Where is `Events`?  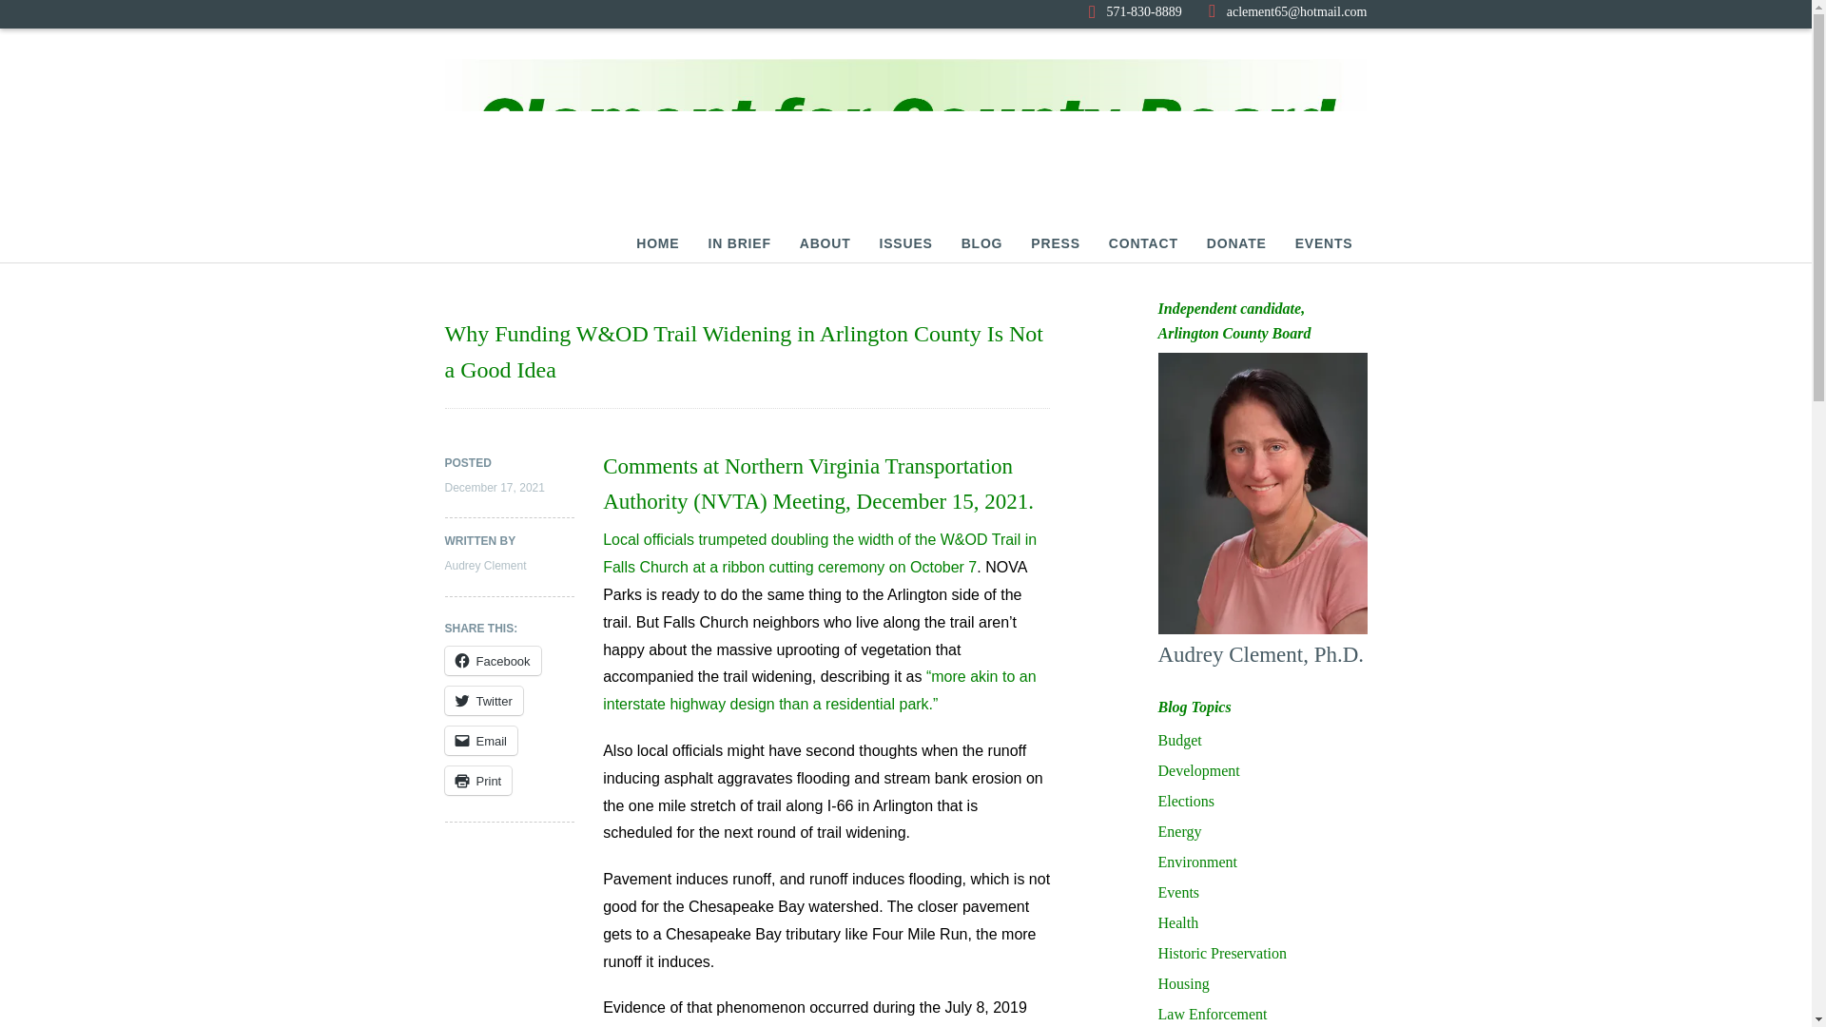
Events is located at coordinates (1178, 892).